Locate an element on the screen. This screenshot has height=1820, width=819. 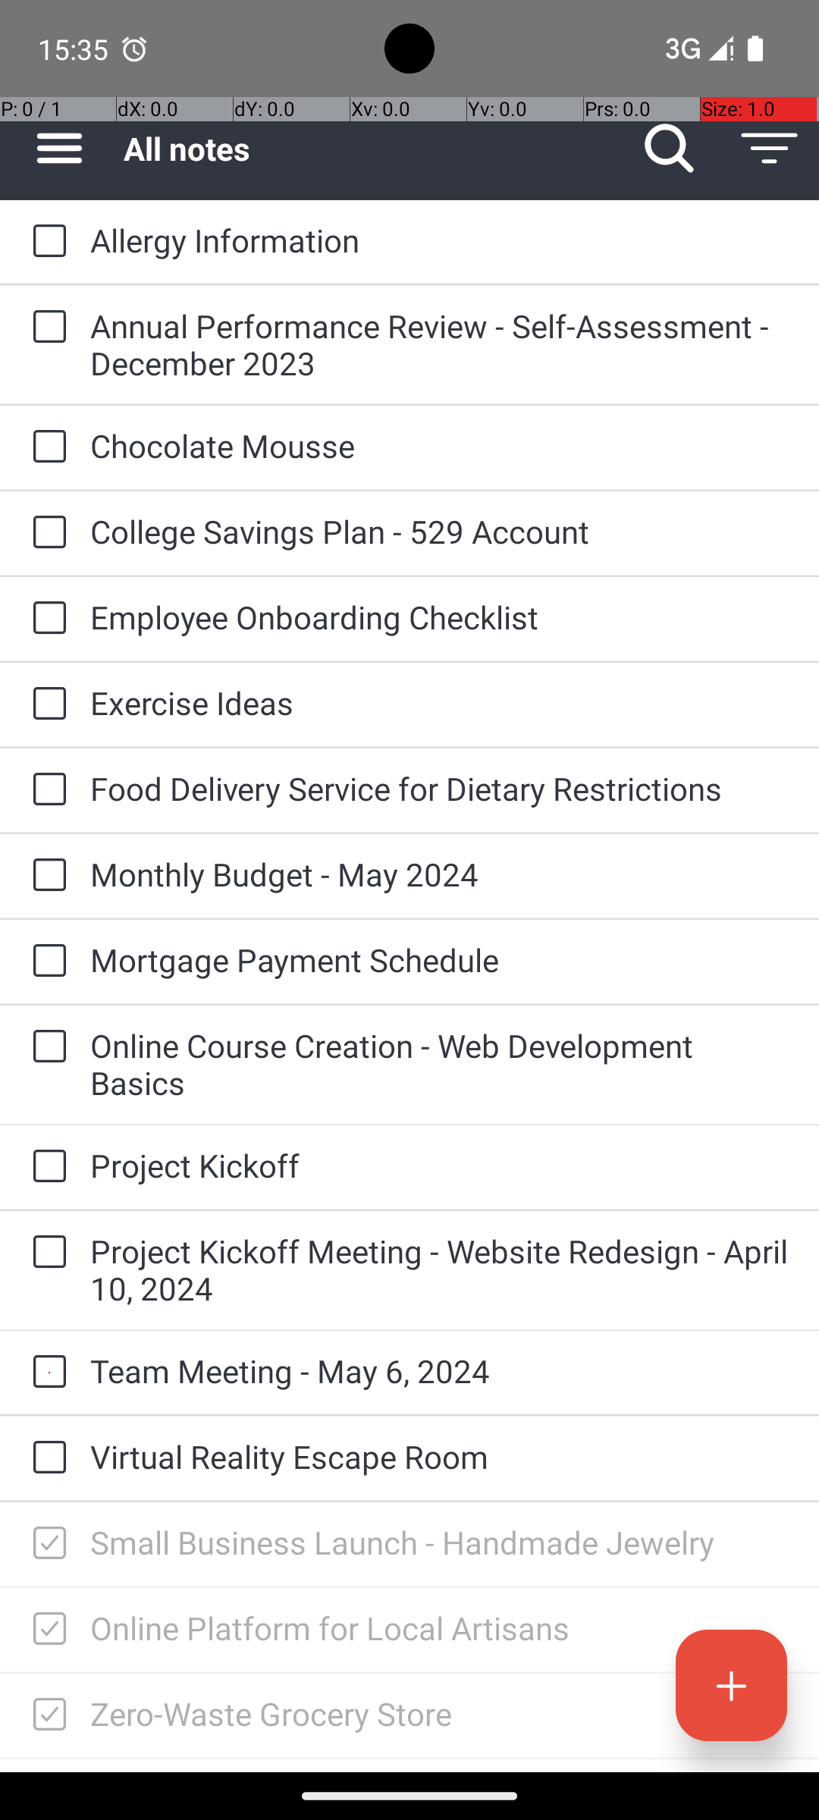
Online Platform for Local Artisans is located at coordinates (440, 1627).